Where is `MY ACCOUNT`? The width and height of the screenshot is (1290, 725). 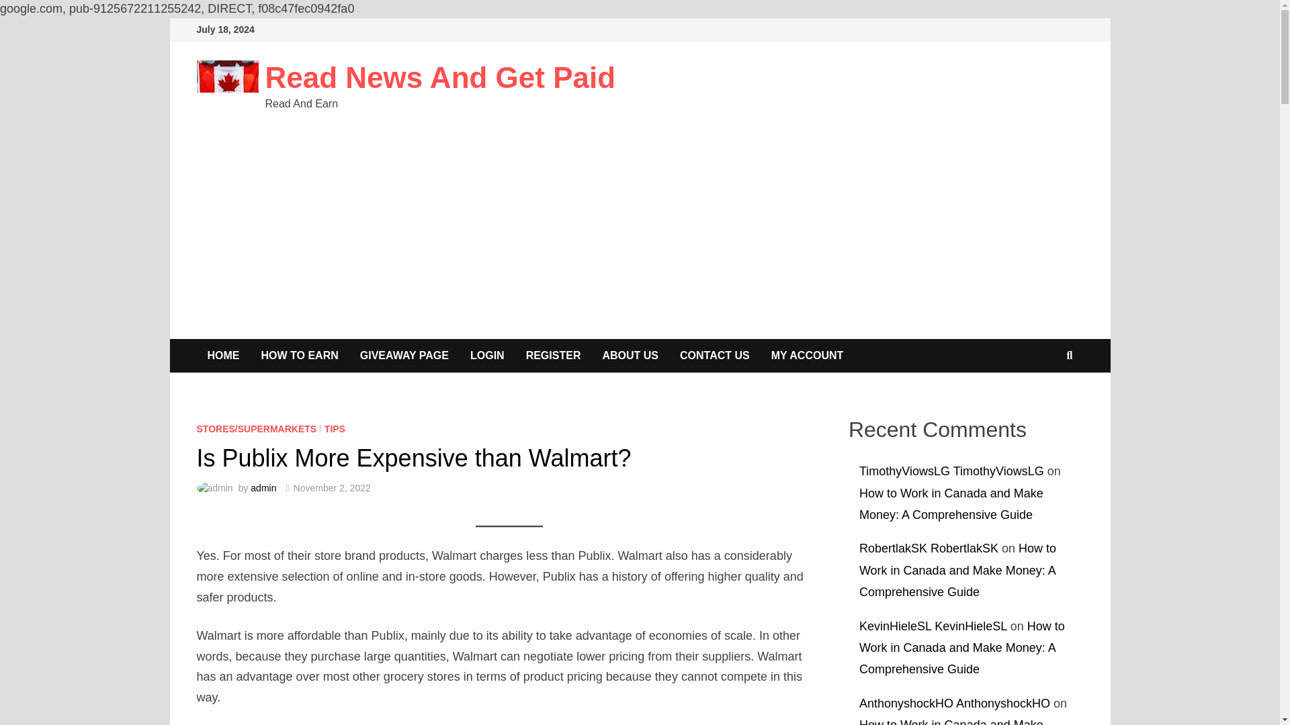
MY ACCOUNT is located at coordinates (808, 356).